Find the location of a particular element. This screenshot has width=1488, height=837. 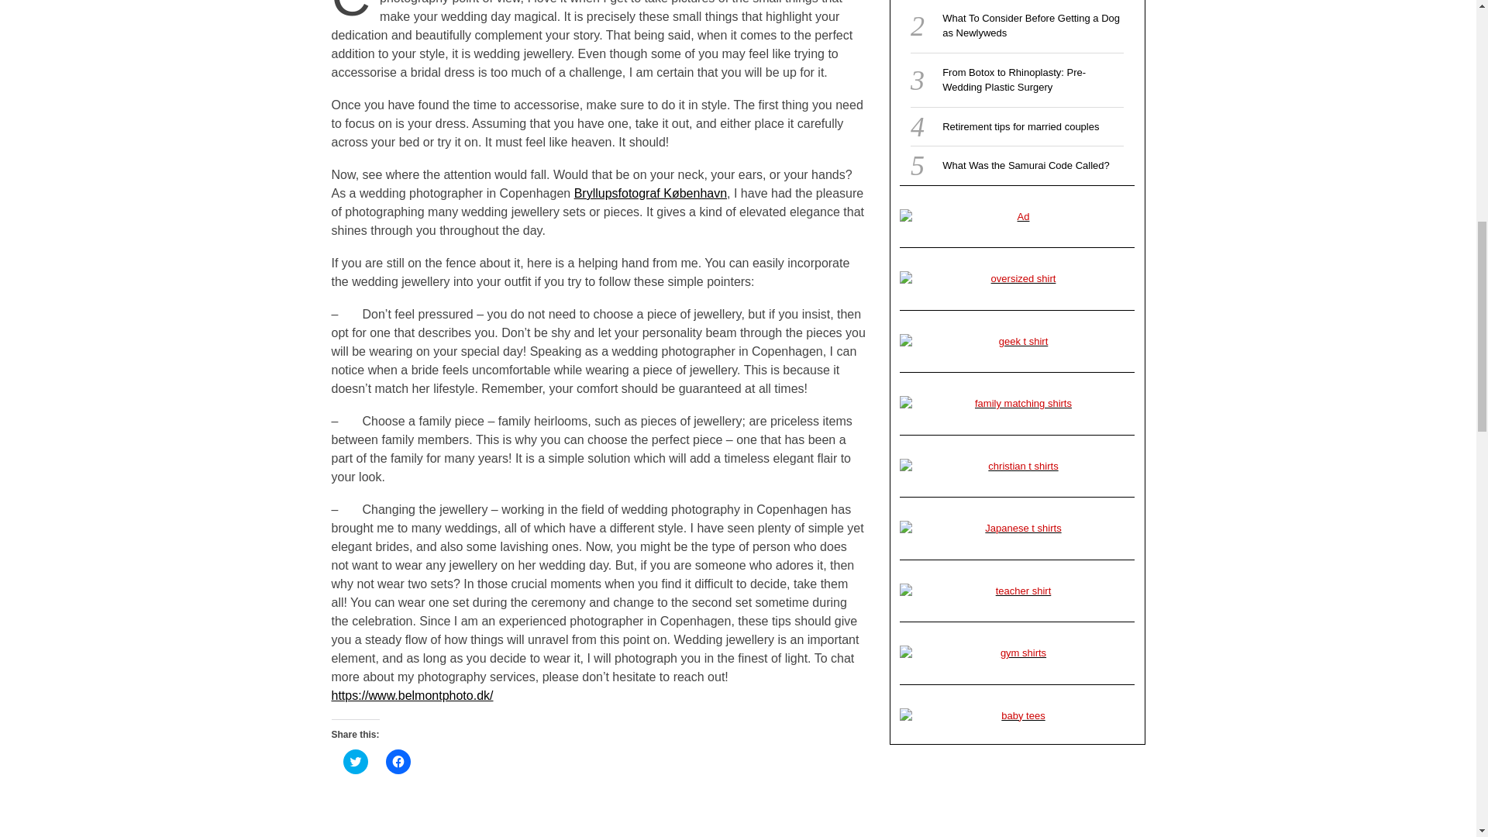

Click to share on Twitter is located at coordinates (355, 761).